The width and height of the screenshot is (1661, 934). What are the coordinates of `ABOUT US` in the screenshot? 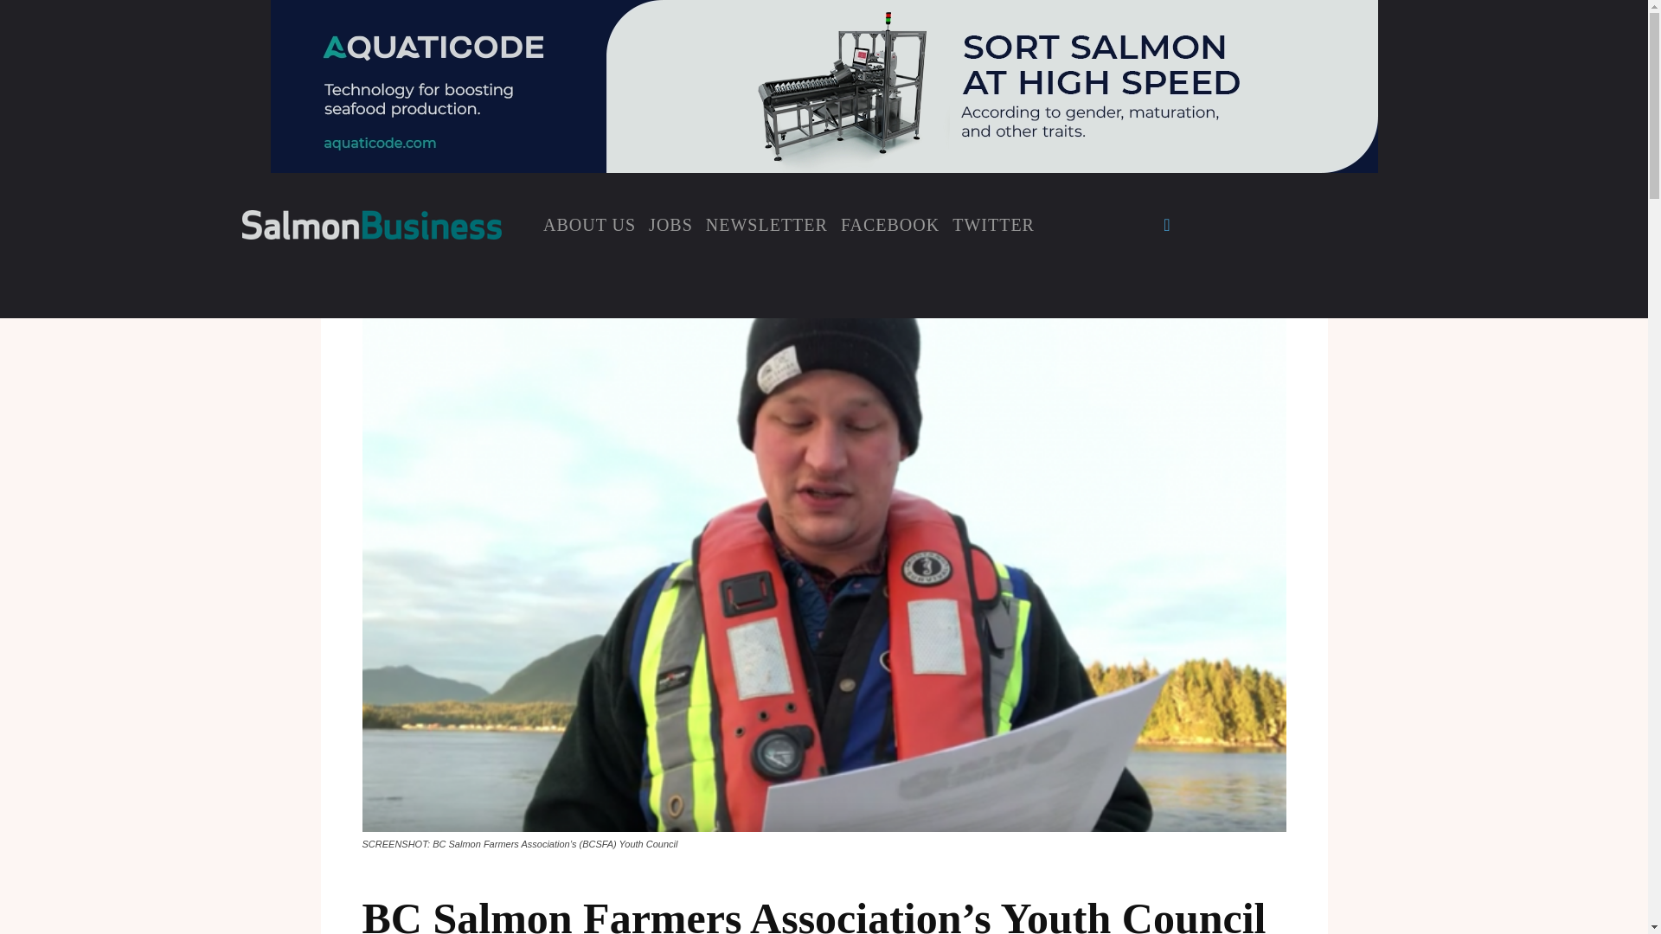 It's located at (589, 224).